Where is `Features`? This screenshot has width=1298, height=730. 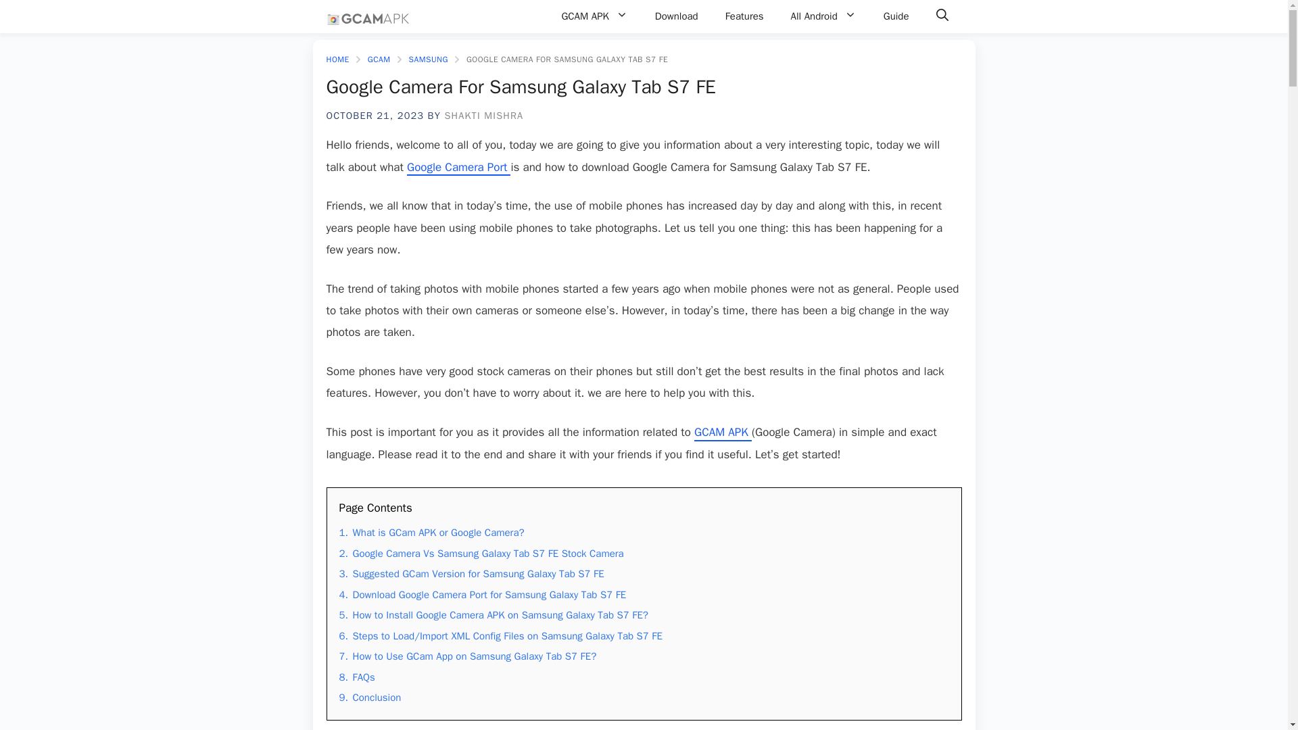 Features is located at coordinates (744, 16).